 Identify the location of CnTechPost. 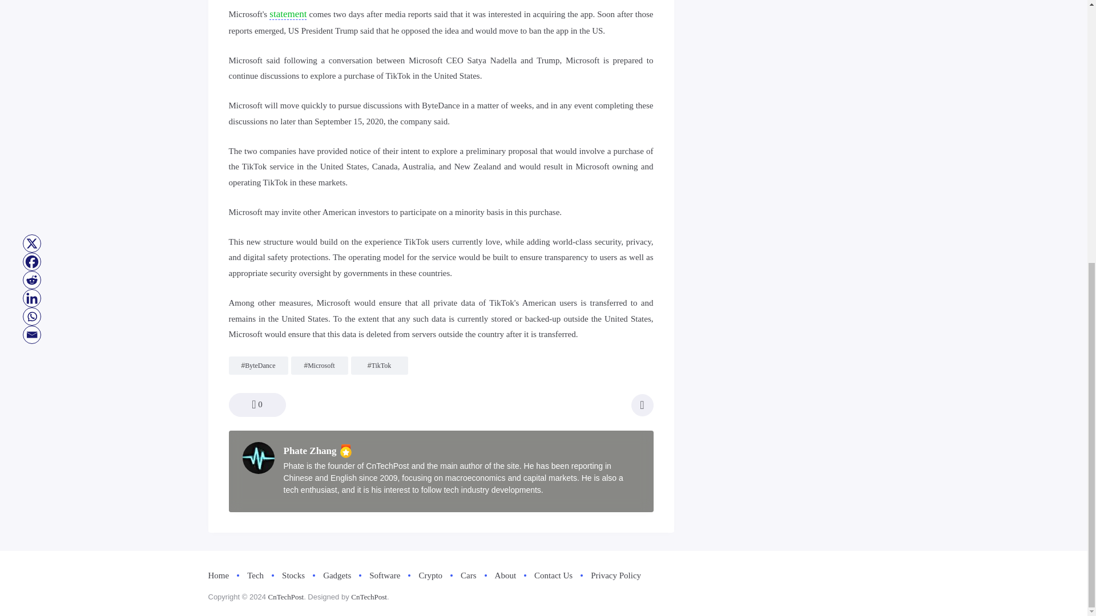
(369, 597).